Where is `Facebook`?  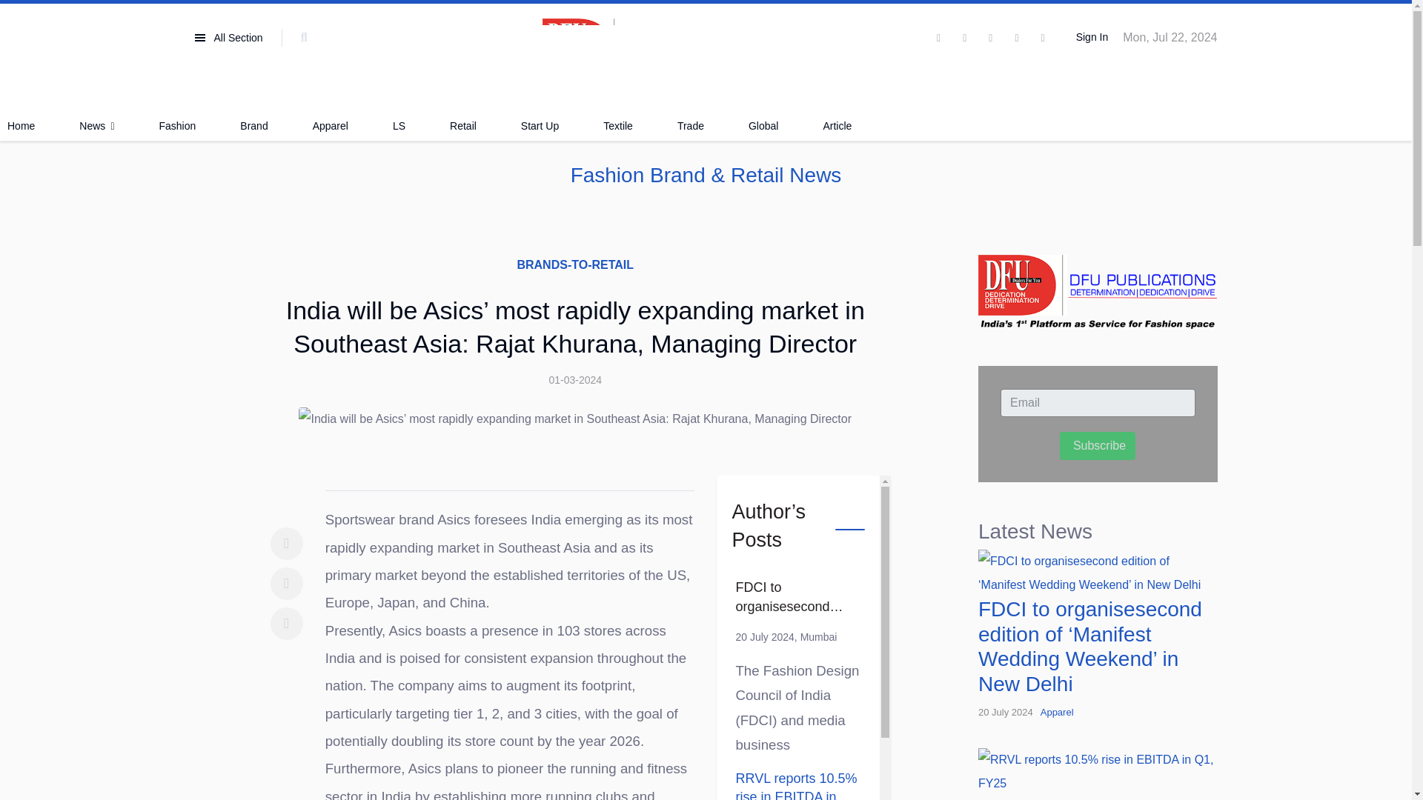
Facebook is located at coordinates (286, 544).